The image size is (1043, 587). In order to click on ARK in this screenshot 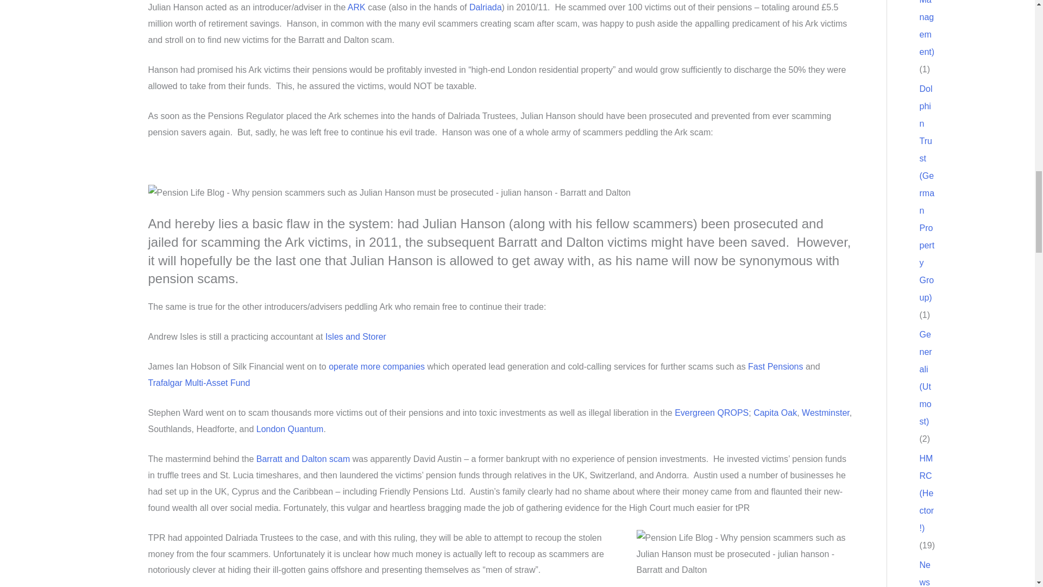, I will do `click(356, 7)`.